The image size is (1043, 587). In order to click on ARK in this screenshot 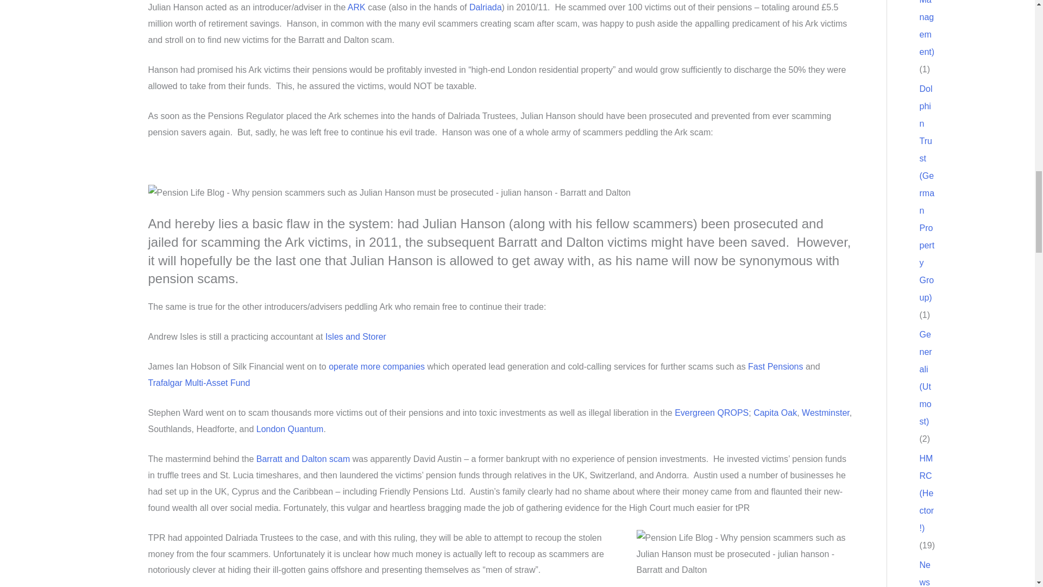, I will do `click(356, 7)`.